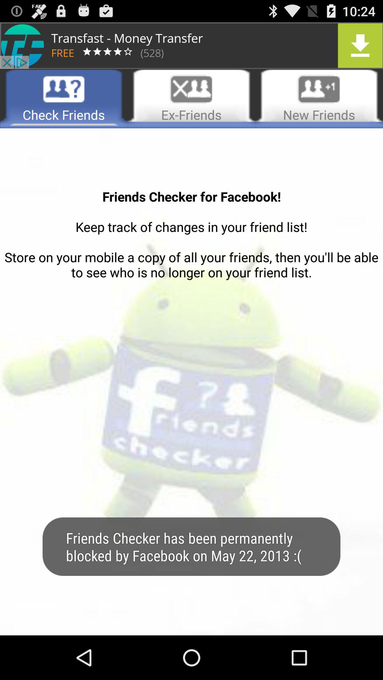  Describe the element at coordinates (191, 45) in the screenshot. I see `advertisement` at that location.